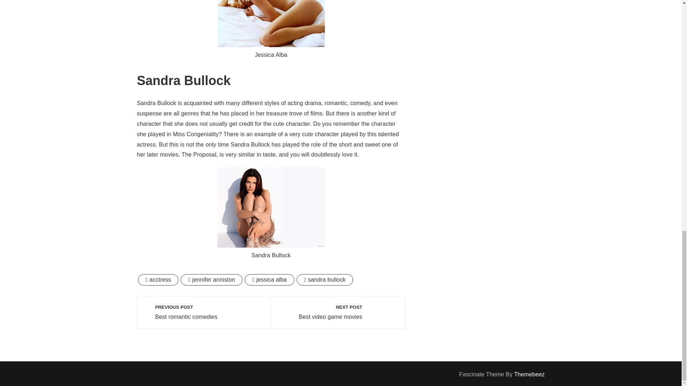 This screenshot has height=386, width=687. Describe the element at coordinates (271, 24) in the screenshot. I see `Jessica Alba` at that location.